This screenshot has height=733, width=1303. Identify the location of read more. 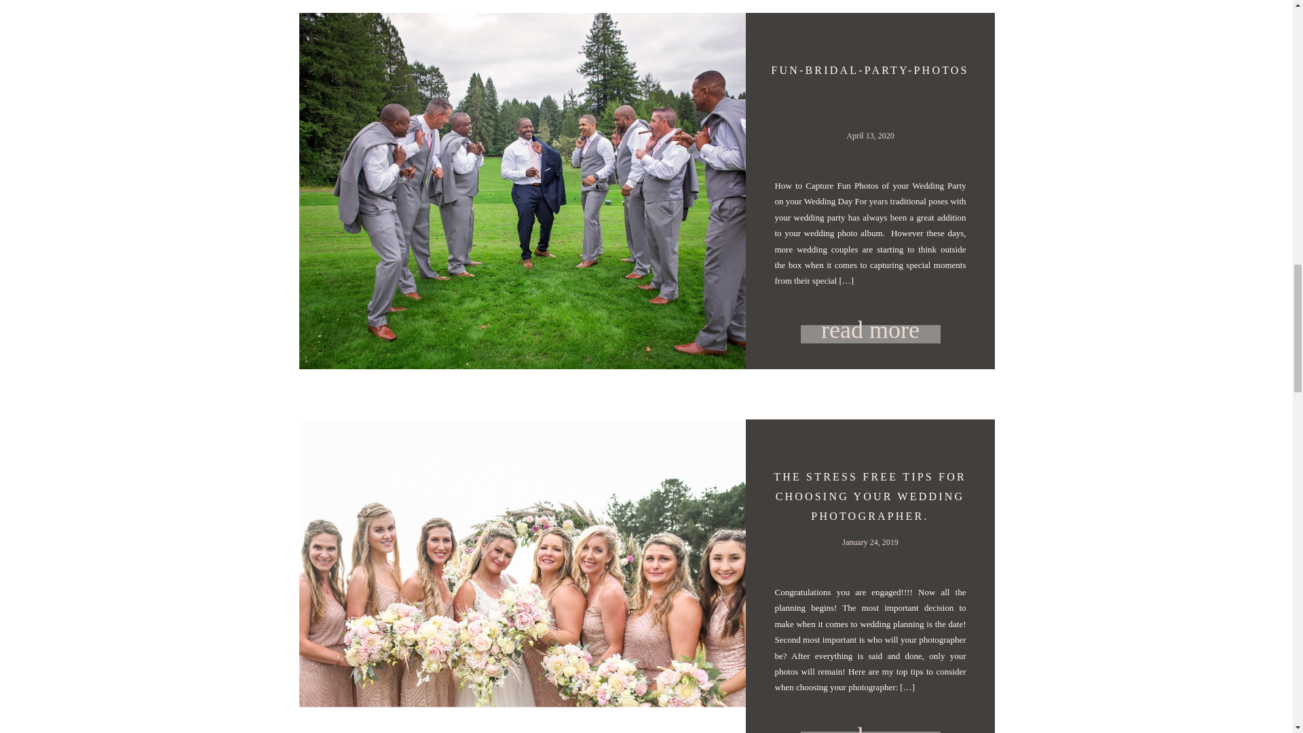
(871, 717).